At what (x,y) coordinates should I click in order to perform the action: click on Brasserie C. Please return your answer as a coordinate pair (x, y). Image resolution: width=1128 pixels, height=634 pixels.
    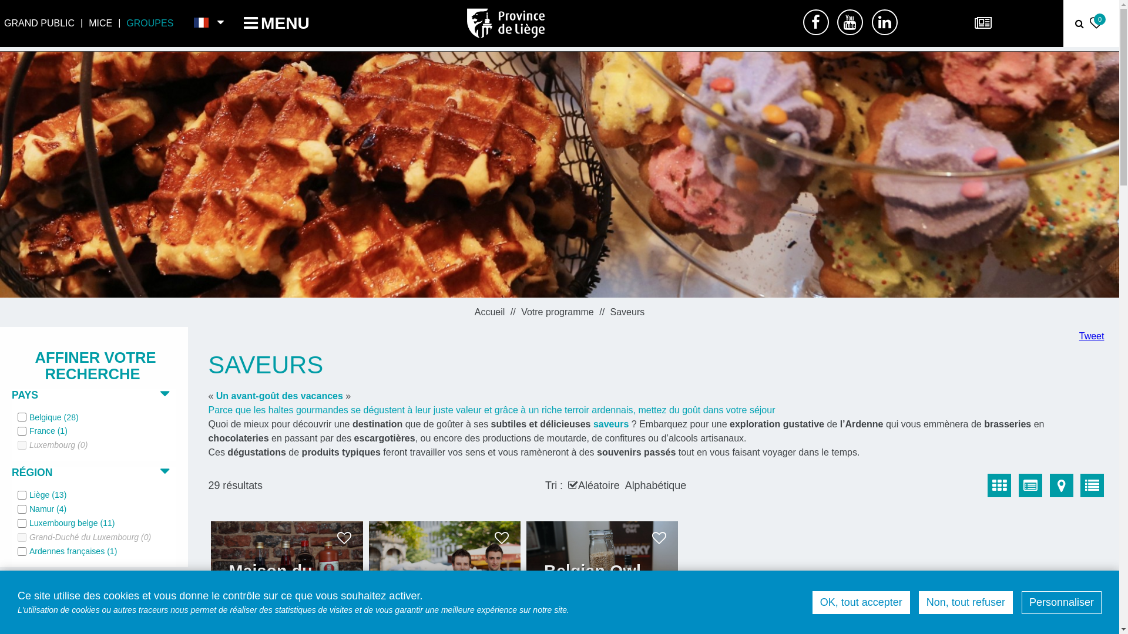
    Looking at the image, I should click on (434, 588).